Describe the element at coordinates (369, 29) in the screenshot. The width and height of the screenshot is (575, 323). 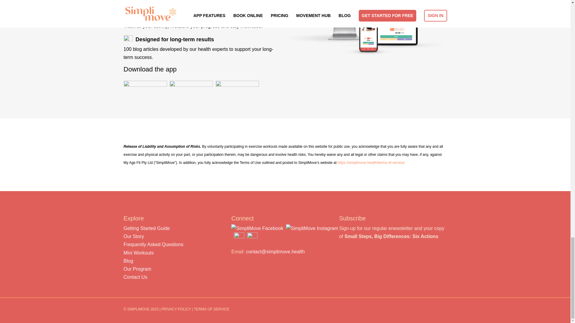
I see `SimpliMove-app-desktop-and-mobile` at that location.